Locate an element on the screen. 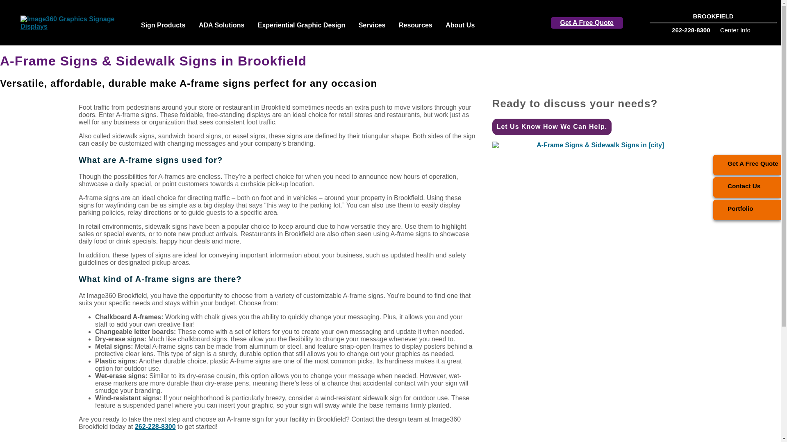 Image resolution: width=787 pixels, height=442 pixels. Sign Products is located at coordinates (163, 26).